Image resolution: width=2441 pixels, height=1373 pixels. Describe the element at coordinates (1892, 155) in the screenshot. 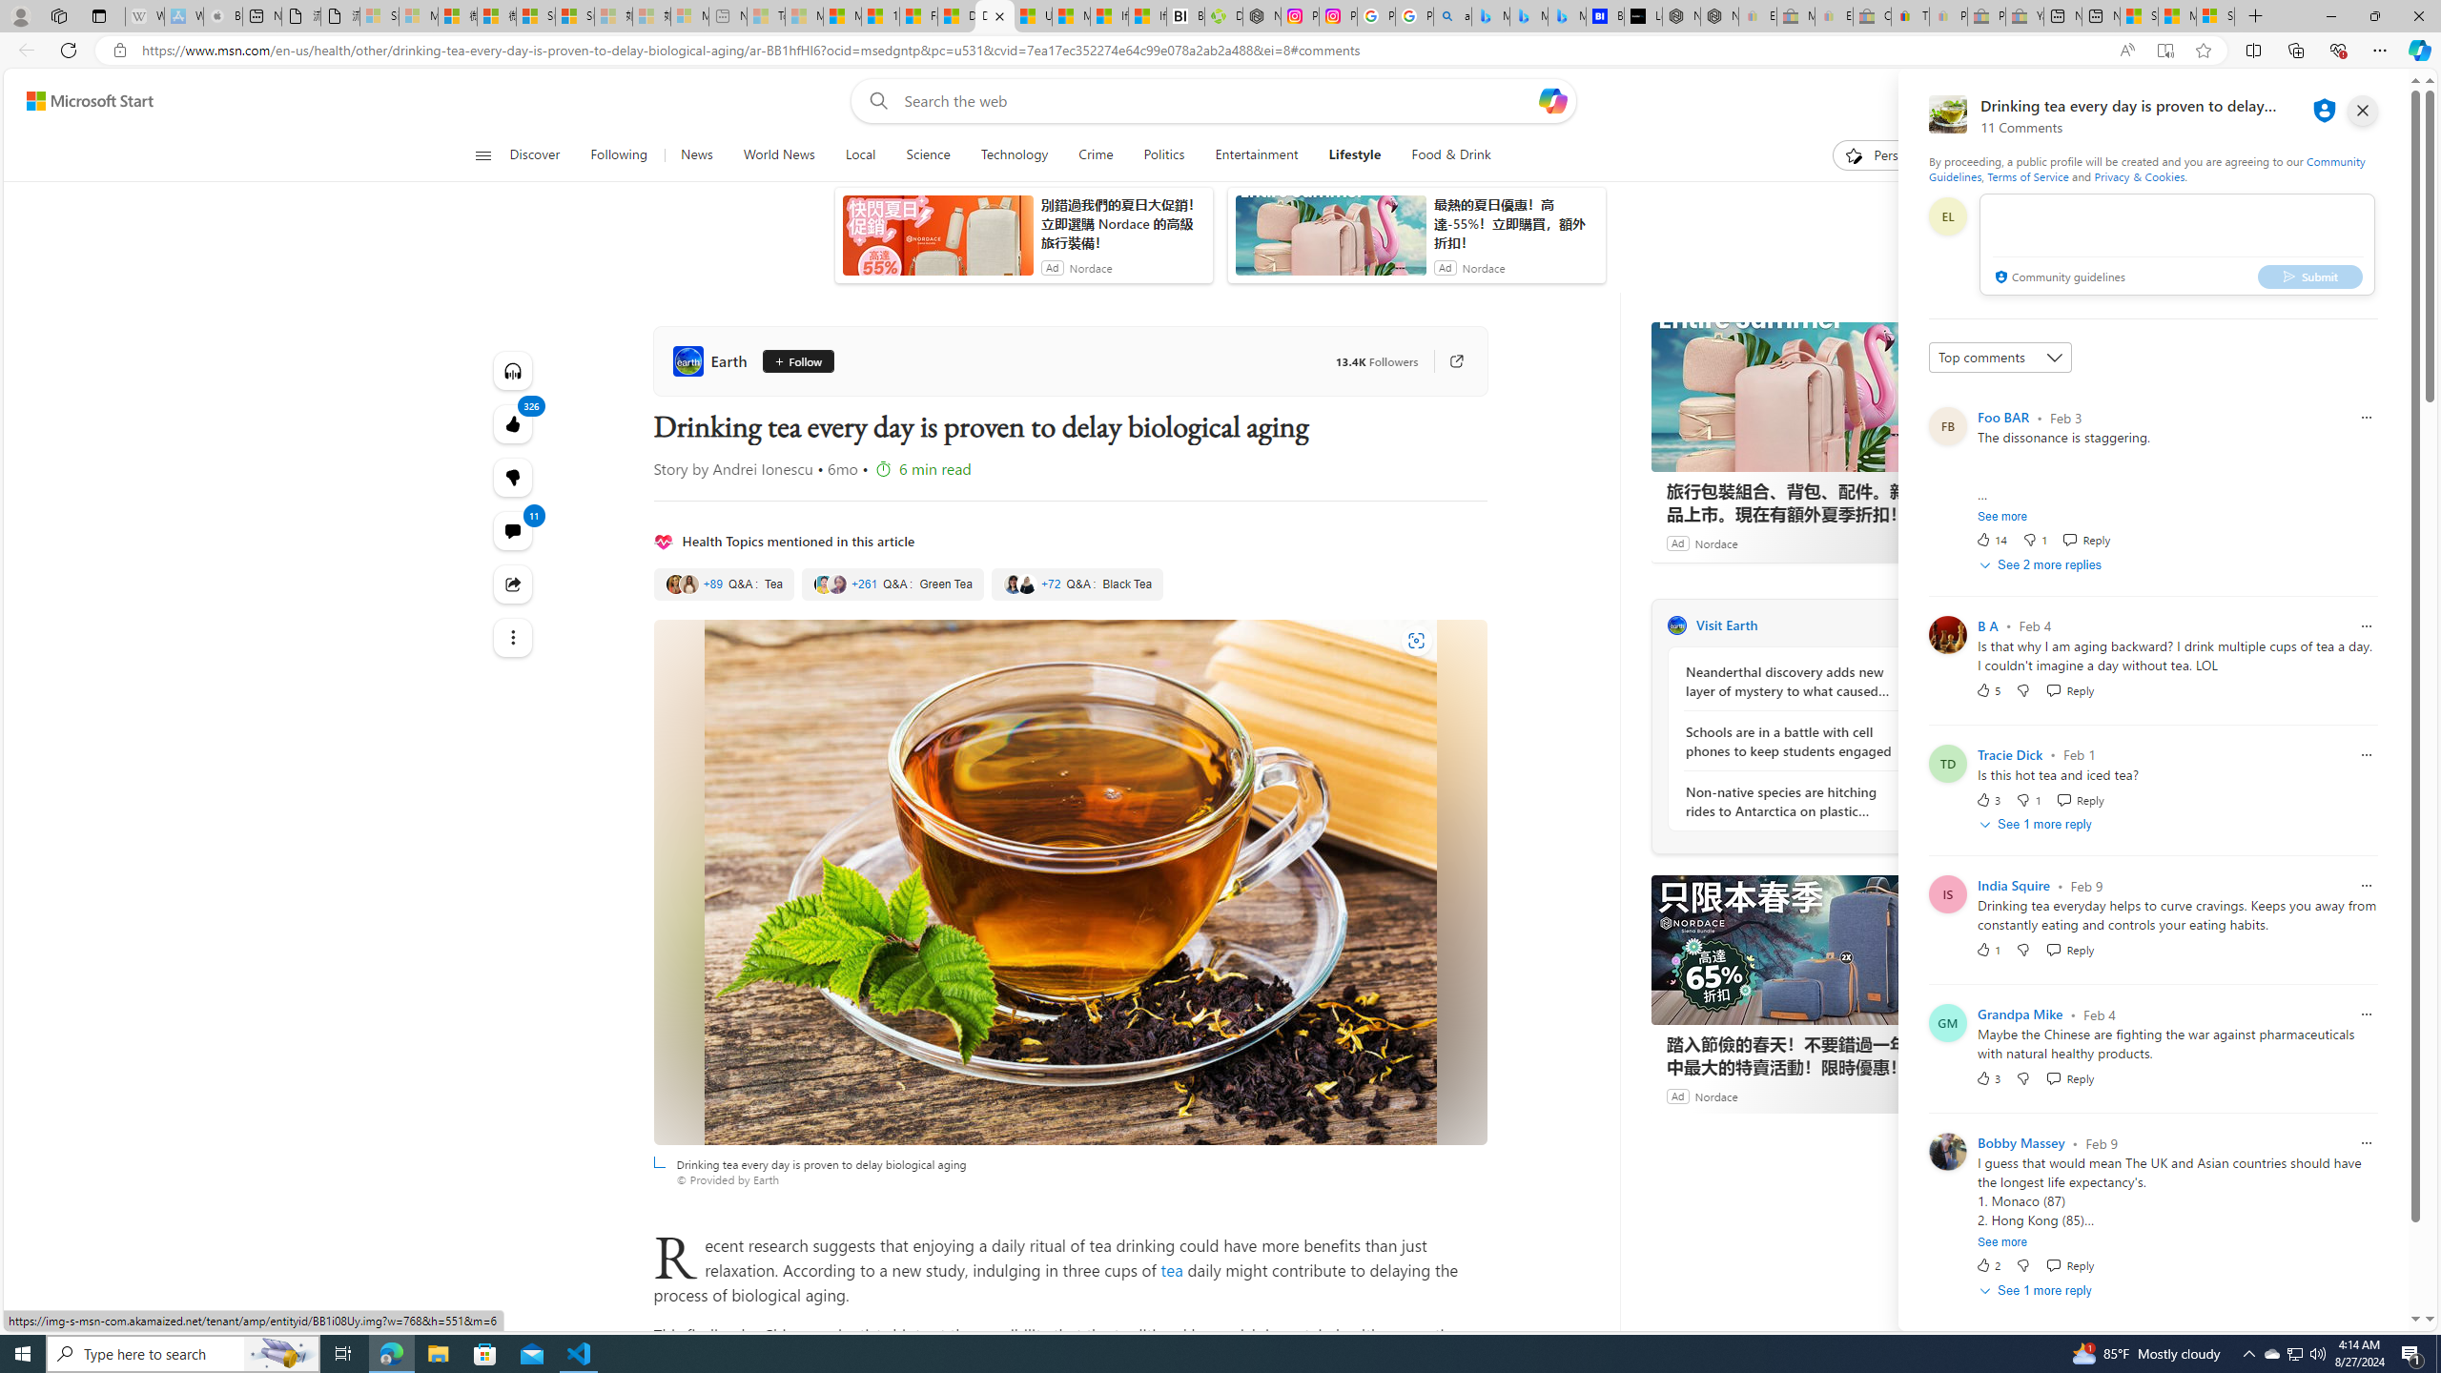

I see `Personalize` at that location.